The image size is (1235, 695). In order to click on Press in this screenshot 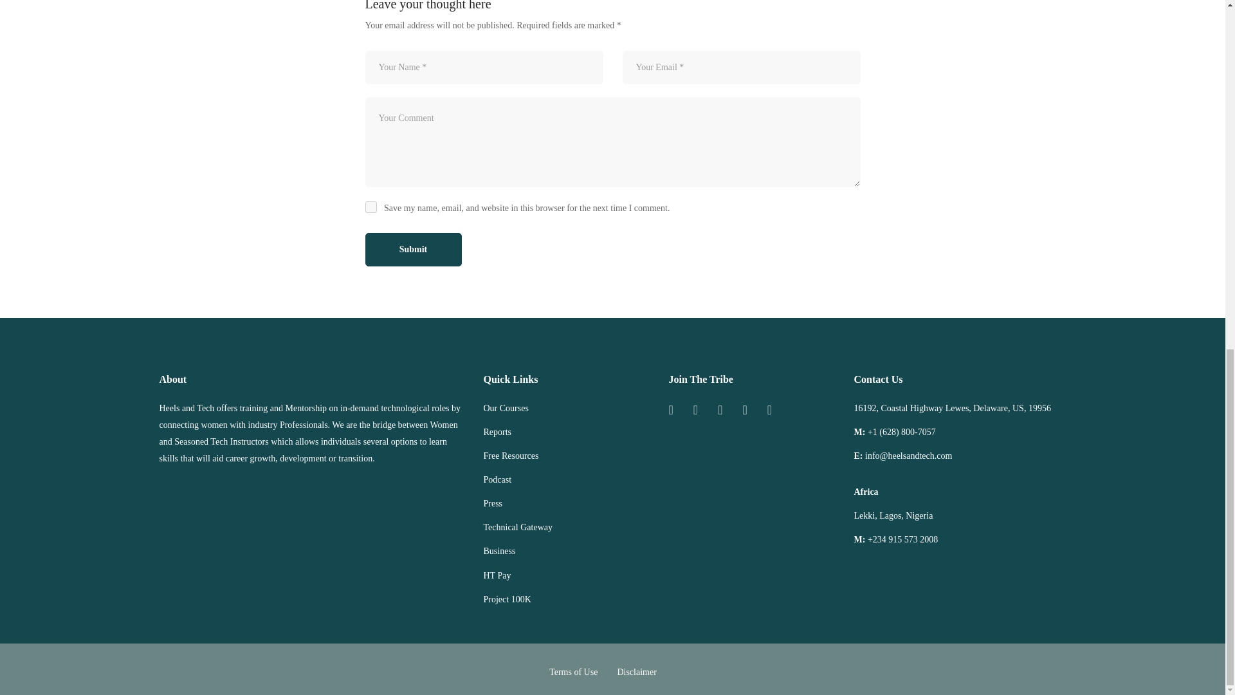, I will do `click(493, 503)`.